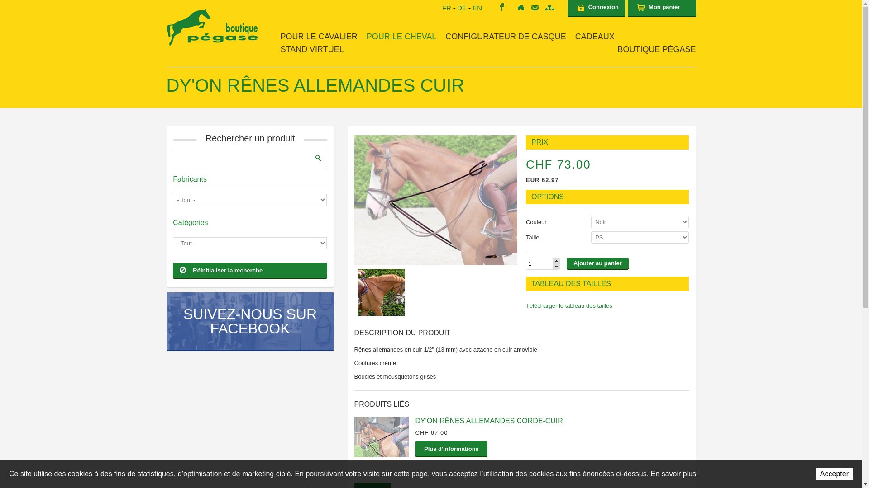  I want to click on CADEAUX, so click(595, 37).